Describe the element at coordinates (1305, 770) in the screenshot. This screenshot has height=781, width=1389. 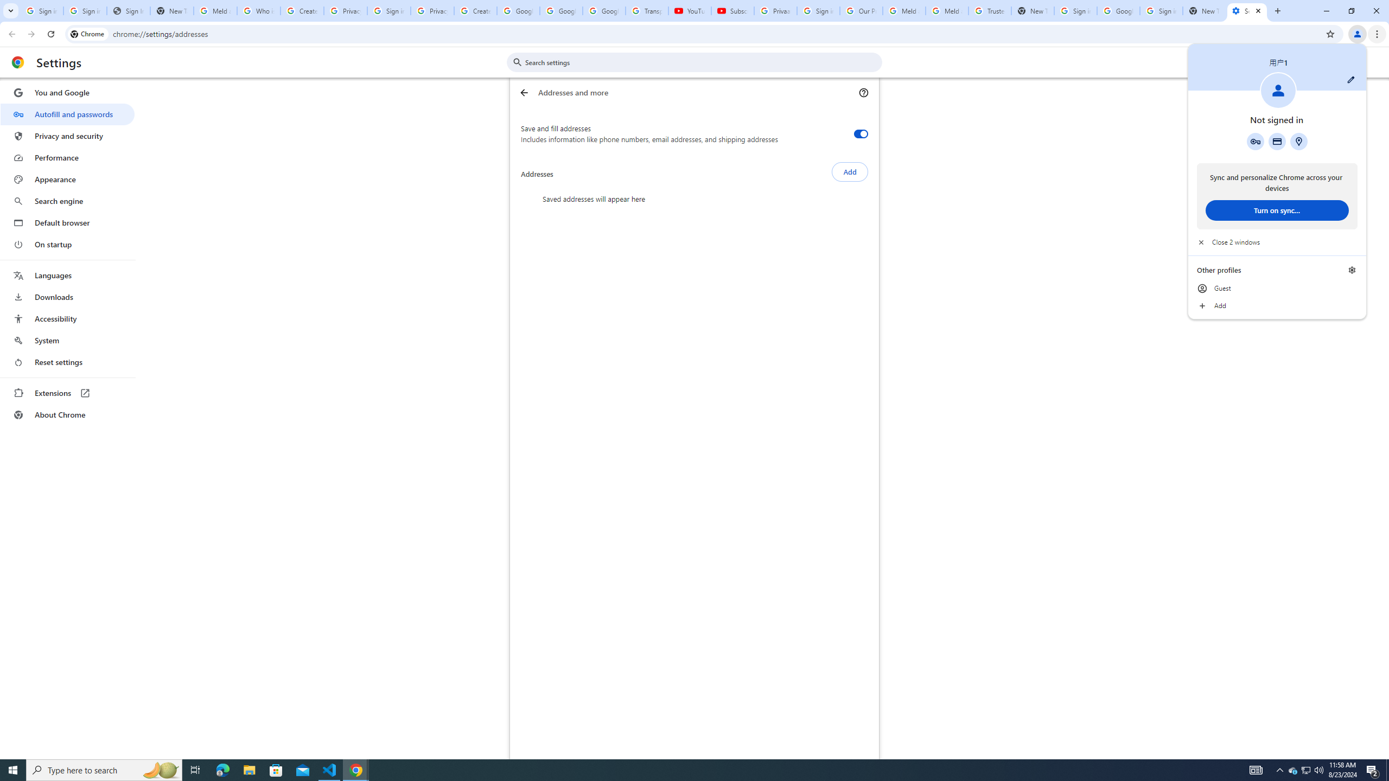
I see `User Promoted Notification Area` at that location.